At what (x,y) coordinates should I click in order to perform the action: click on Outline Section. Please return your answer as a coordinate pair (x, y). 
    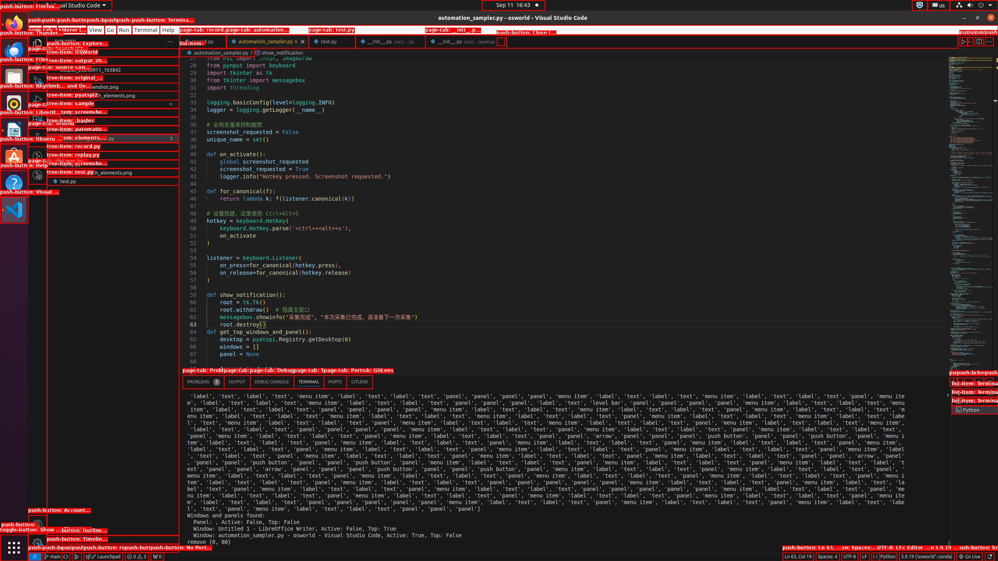
    Looking at the image, I should click on (113, 540).